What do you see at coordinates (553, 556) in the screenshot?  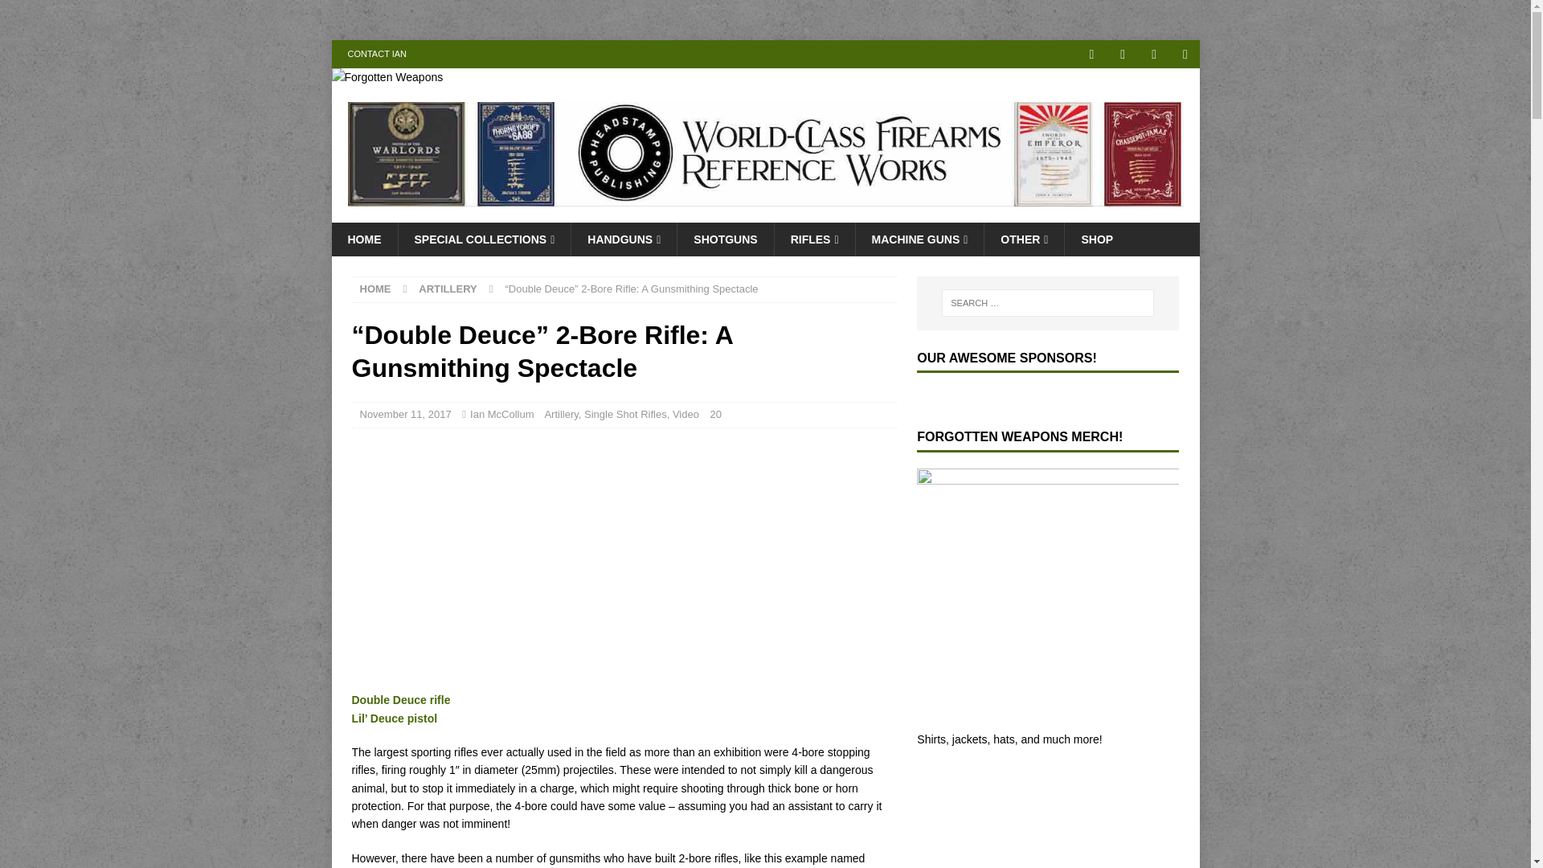 I see `"Double Deuce" 2-Bore Rifle: A Gunsmithing Spectacle` at bounding box center [553, 556].